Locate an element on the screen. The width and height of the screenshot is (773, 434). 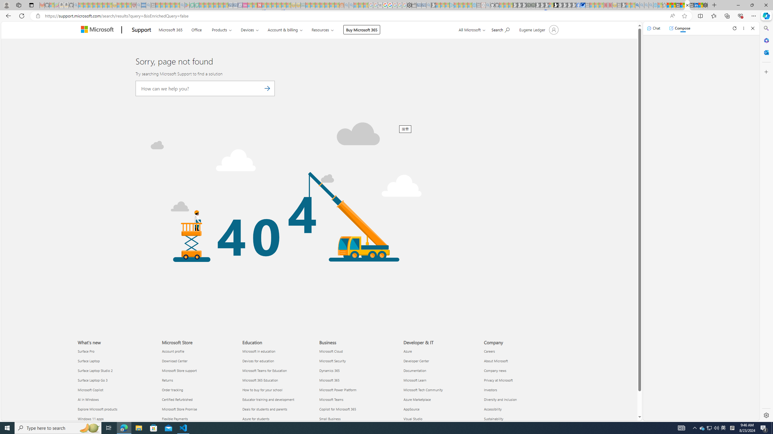
Microsoft Store Promise is located at coordinates (198, 409).